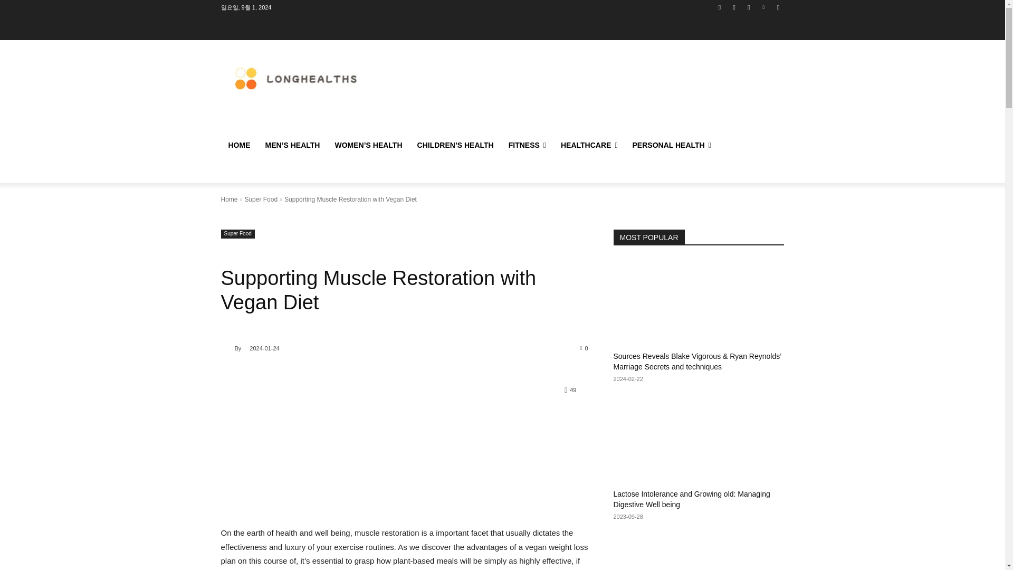  What do you see at coordinates (261, 199) in the screenshot?
I see `View all posts in Super Food` at bounding box center [261, 199].